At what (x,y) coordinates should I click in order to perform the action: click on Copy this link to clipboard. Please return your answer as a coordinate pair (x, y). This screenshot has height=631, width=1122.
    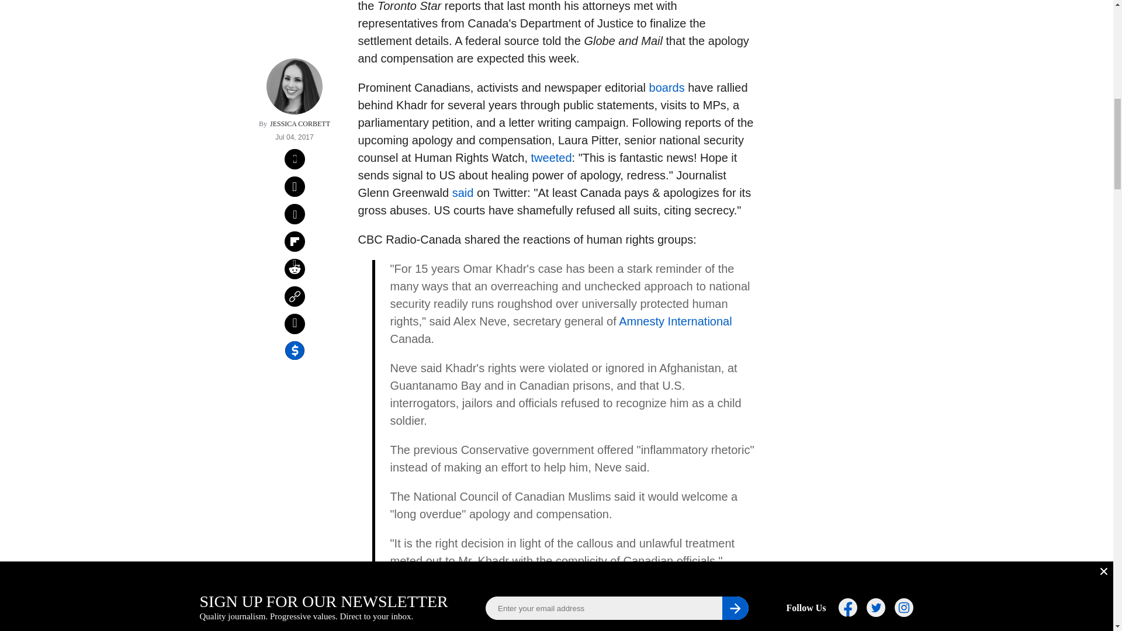
    Looking at the image, I should click on (295, 141).